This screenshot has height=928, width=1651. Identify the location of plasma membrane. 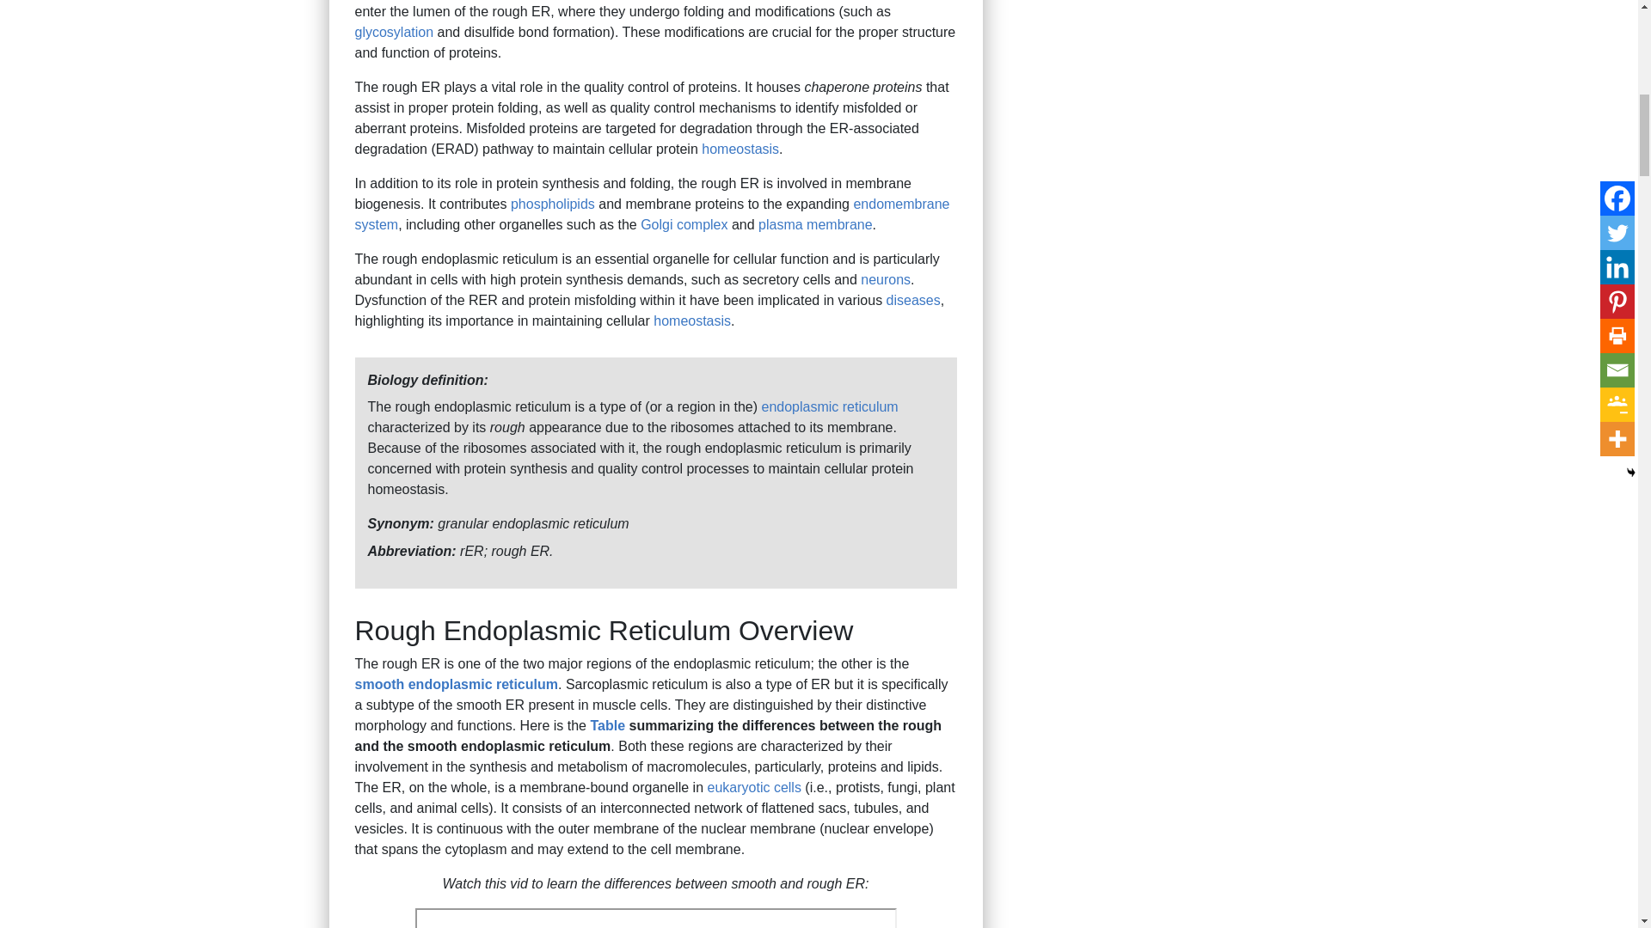
(815, 224).